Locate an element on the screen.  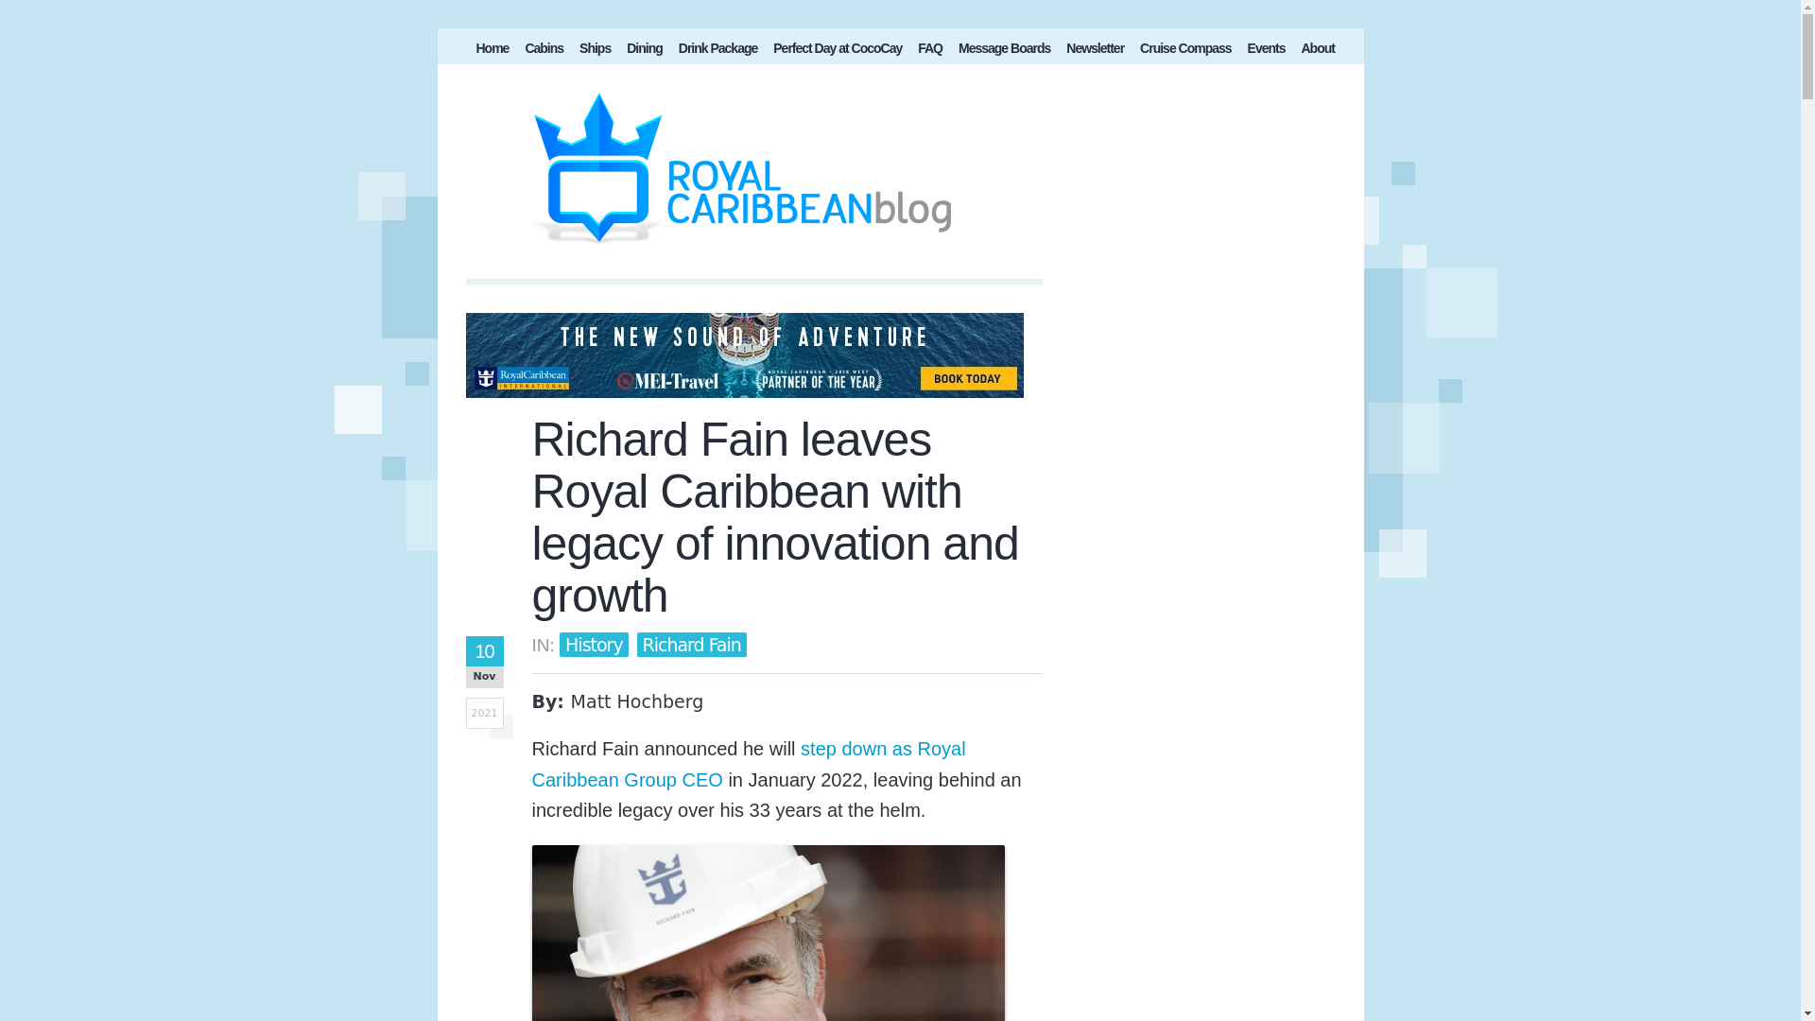
About is located at coordinates (1317, 51).